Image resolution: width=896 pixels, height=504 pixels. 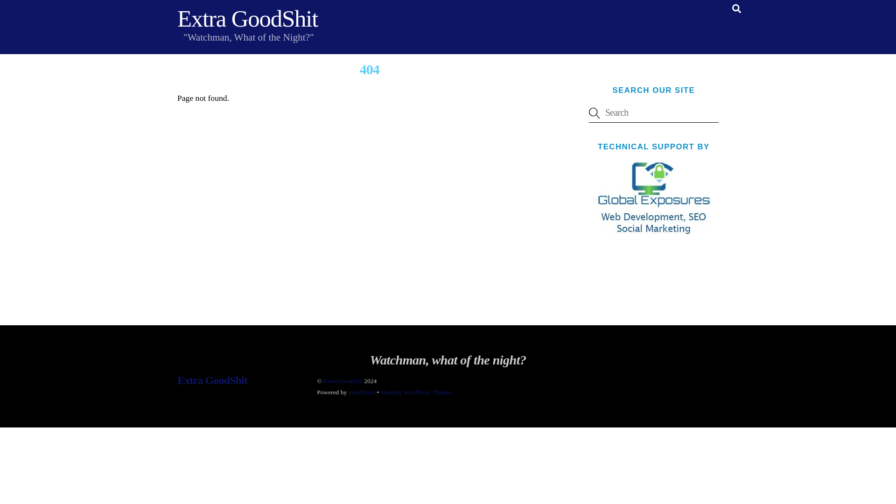 What do you see at coordinates (736, 8) in the screenshot?
I see `Search` at bounding box center [736, 8].